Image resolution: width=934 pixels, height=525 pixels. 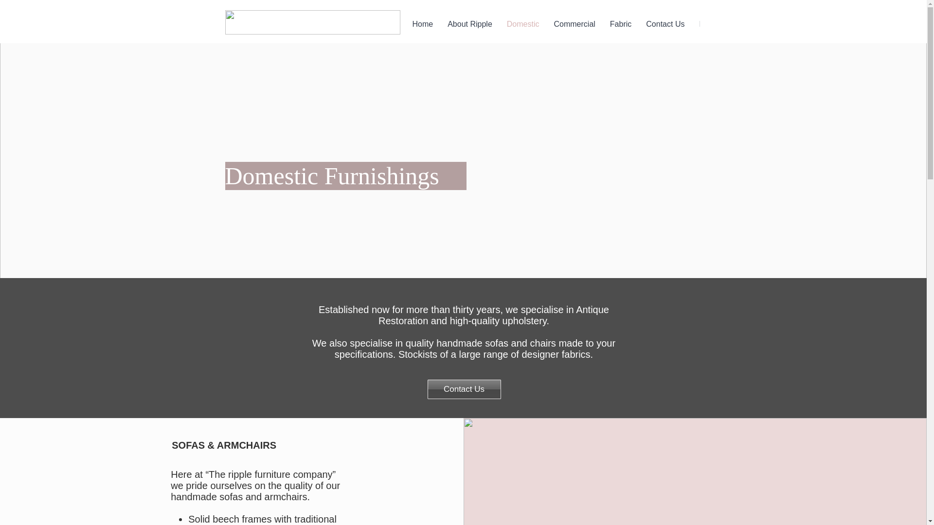 I want to click on Contact Us, so click(x=464, y=389).